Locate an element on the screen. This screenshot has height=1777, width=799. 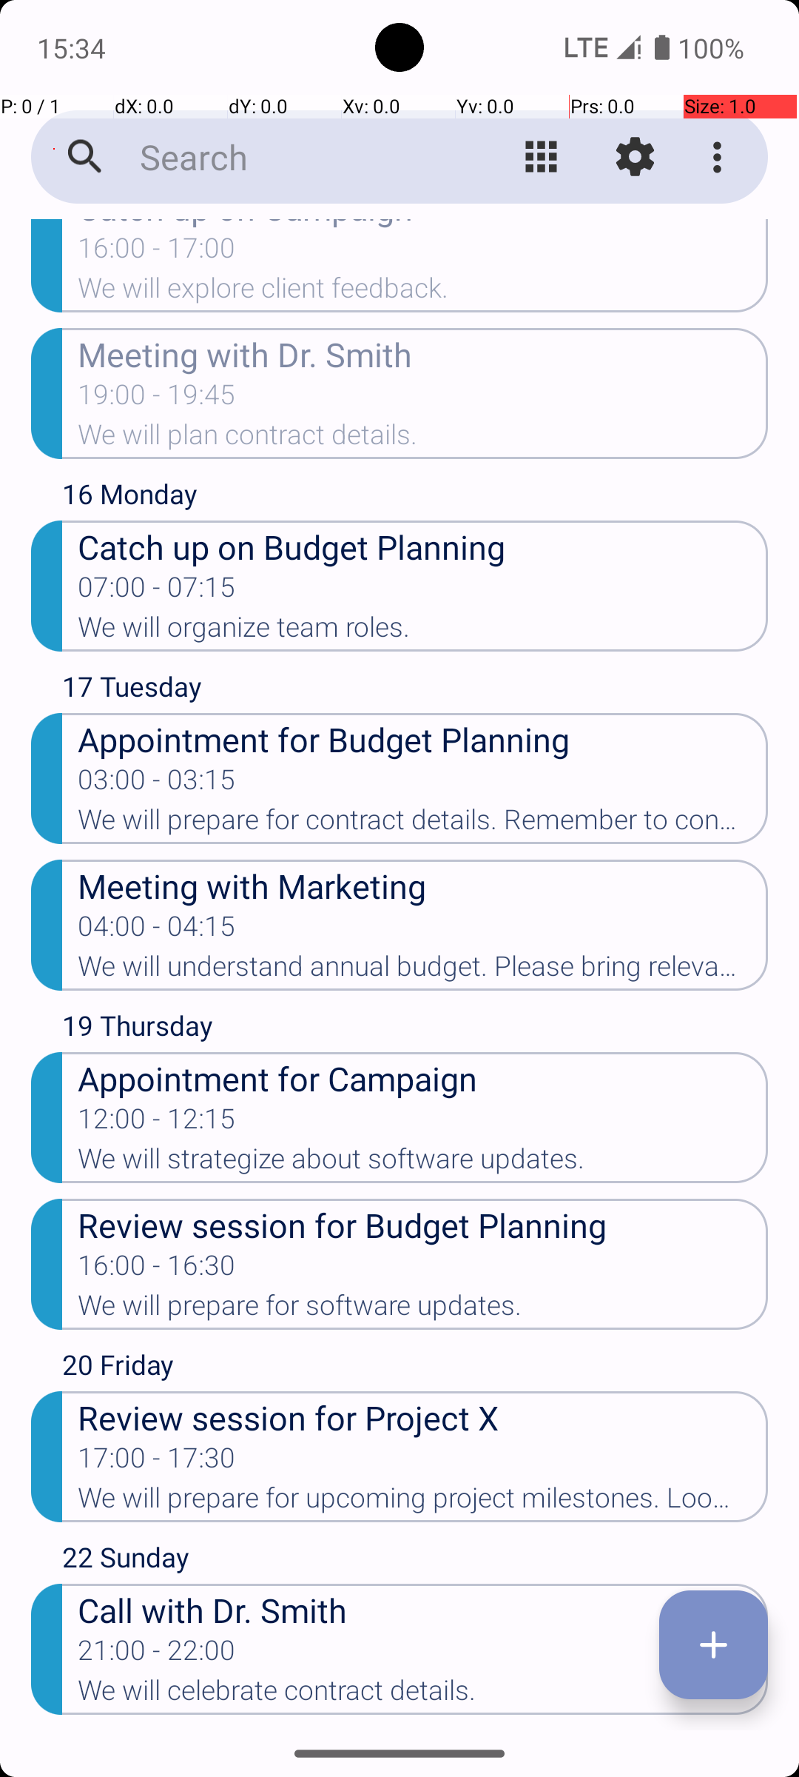
Catch up on Budget Planning is located at coordinates (423, 546).